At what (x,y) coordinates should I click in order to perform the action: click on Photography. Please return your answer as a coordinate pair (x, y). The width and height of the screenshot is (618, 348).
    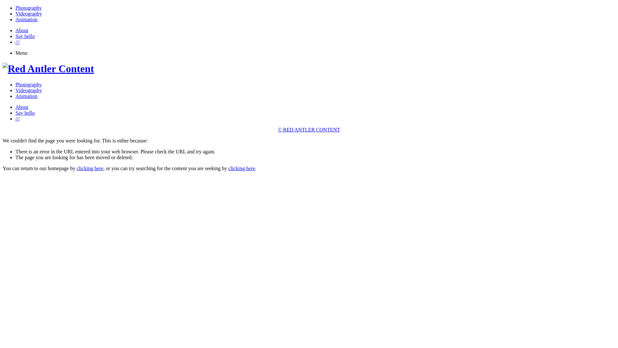
    Looking at the image, I should click on (29, 8).